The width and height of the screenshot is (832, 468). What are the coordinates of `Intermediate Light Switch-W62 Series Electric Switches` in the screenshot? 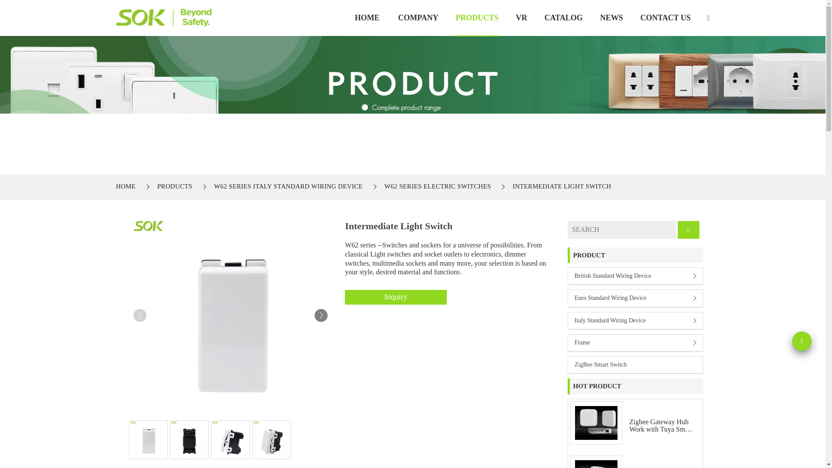 It's located at (164, 17).